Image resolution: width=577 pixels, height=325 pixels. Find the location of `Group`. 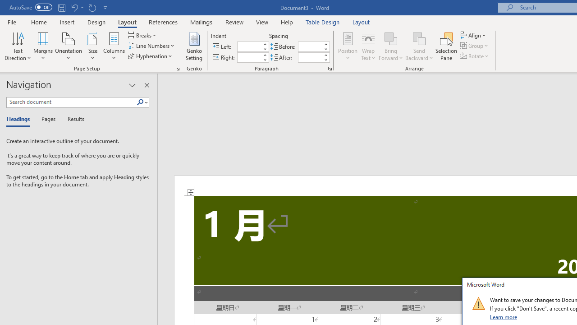

Group is located at coordinates (475, 46).